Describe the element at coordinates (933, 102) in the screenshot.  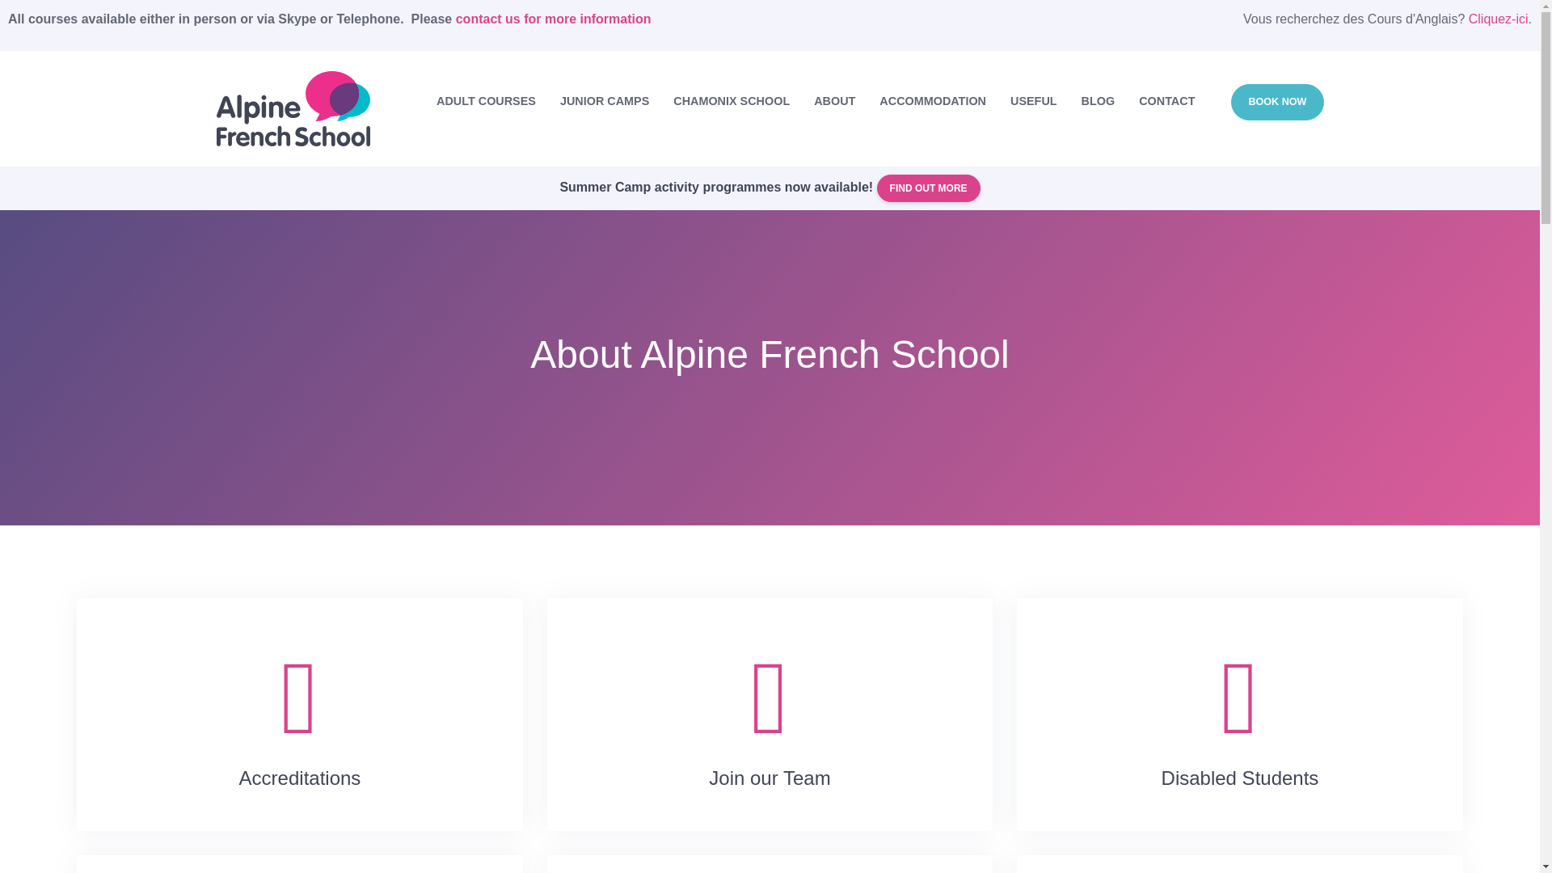
I see `ACCOMMODATION` at that location.